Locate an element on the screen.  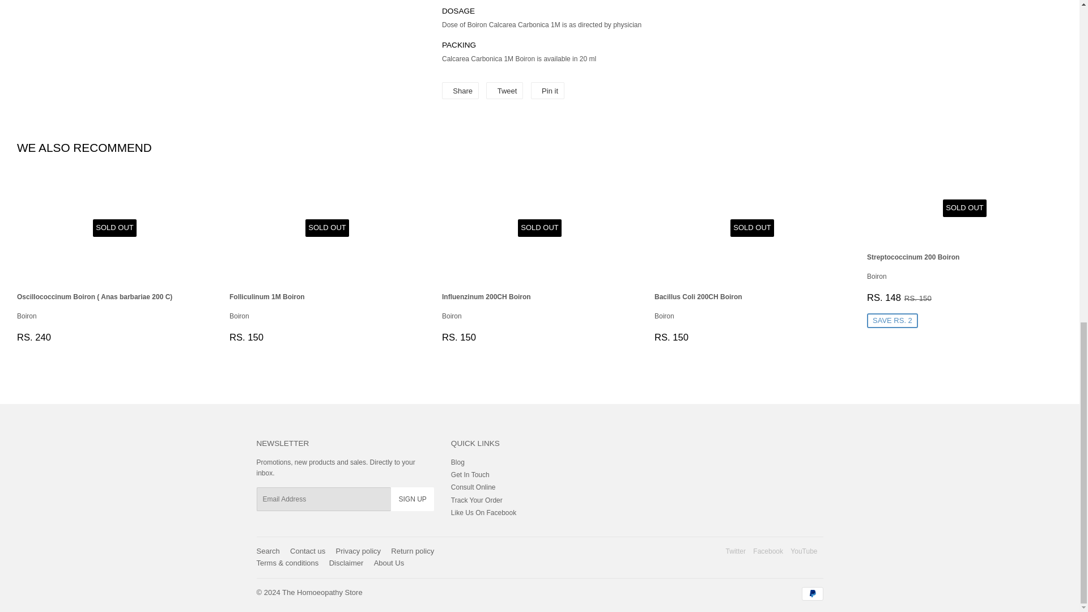
PayPal is located at coordinates (811, 593).